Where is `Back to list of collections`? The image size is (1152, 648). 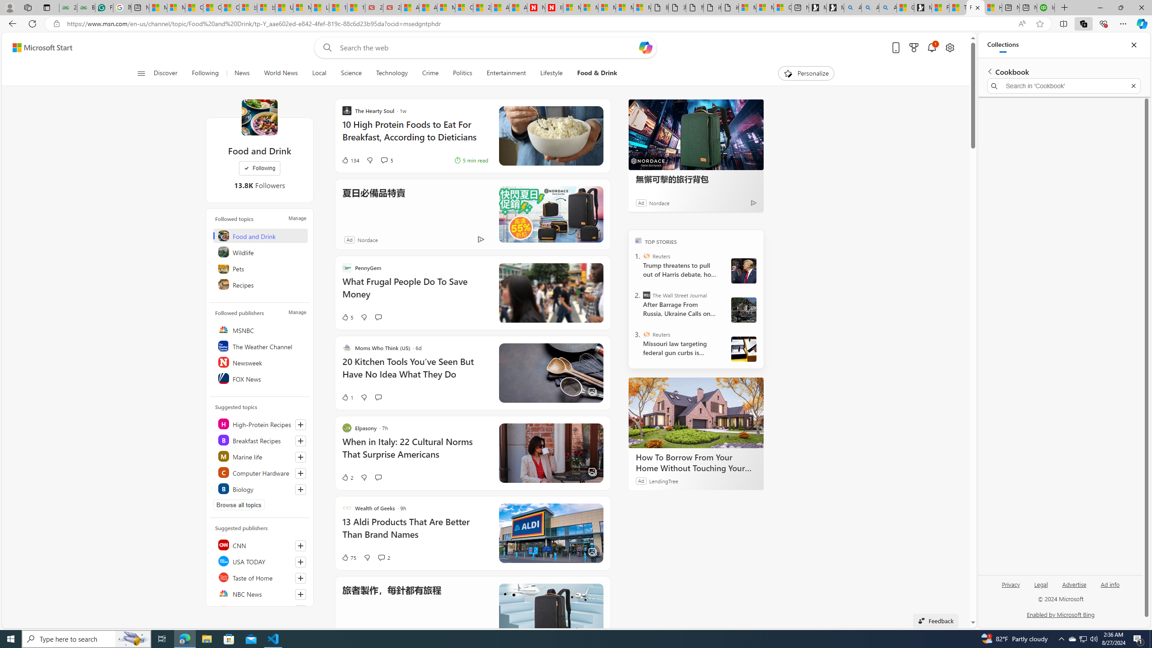 Back to list of collections is located at coordinates (989, 71).